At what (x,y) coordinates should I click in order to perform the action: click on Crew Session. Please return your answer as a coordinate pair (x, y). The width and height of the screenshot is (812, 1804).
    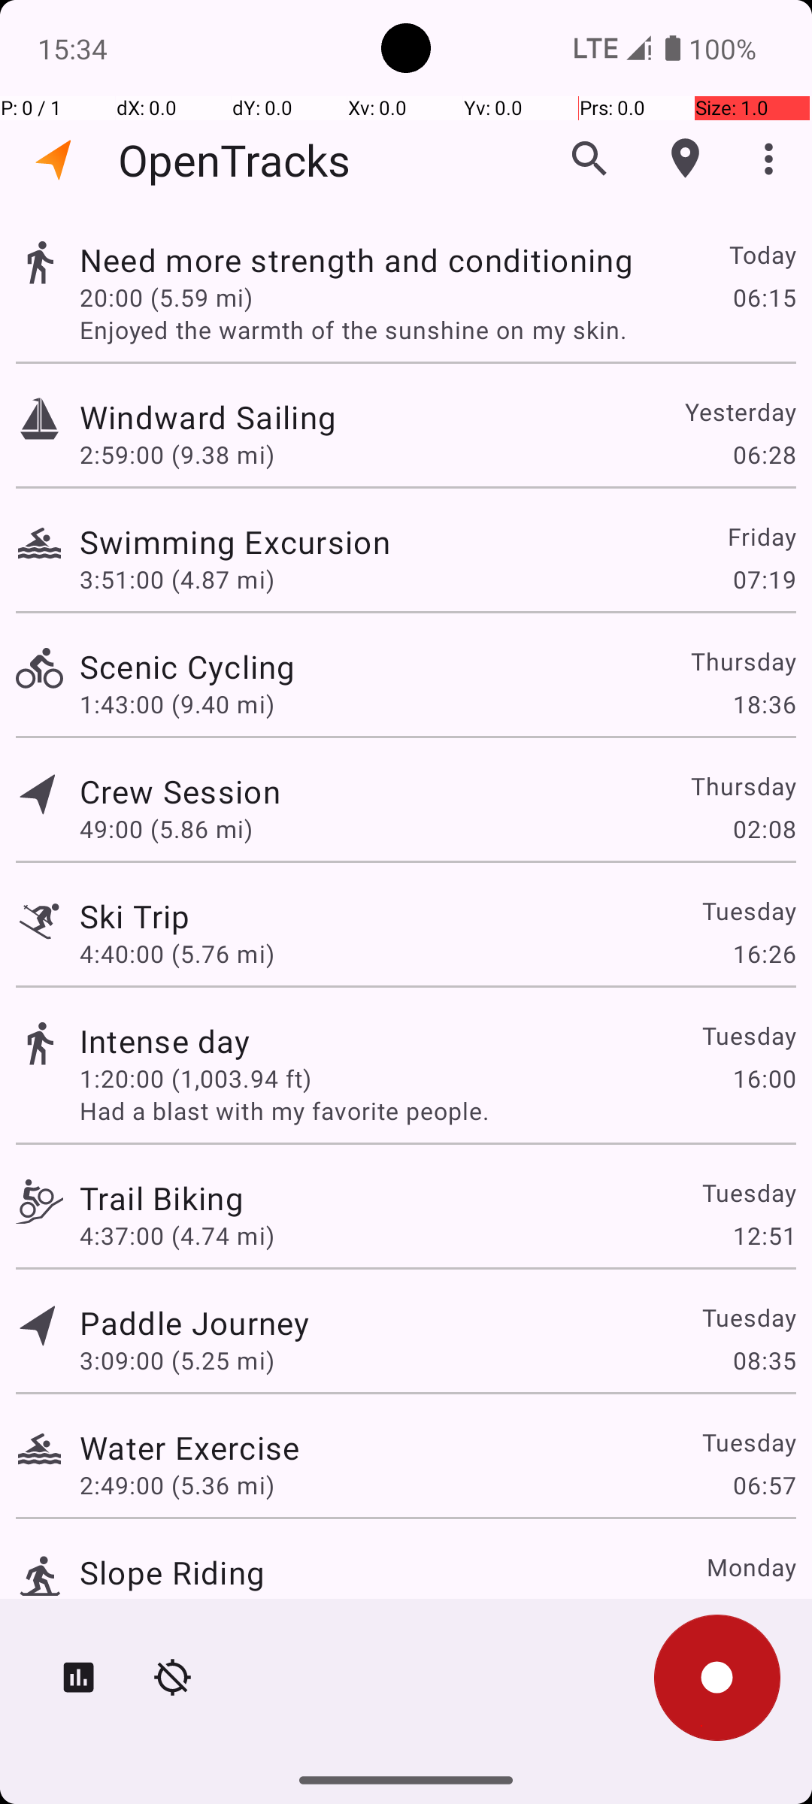
    Looking at the image, I should click on (180, 791).